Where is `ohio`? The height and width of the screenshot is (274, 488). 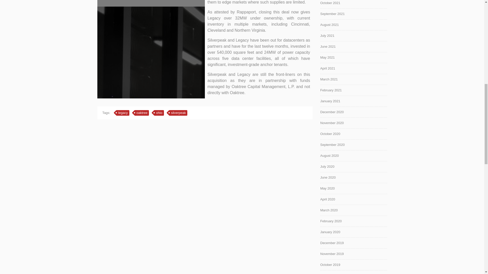
ohio is located at coordinates (159, 113).